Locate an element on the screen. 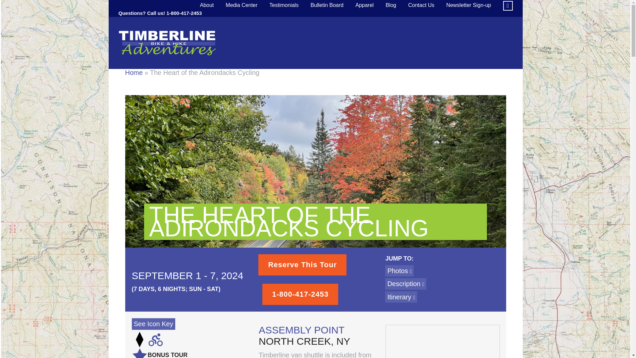  Apparel is located at coordinates (364, 5).